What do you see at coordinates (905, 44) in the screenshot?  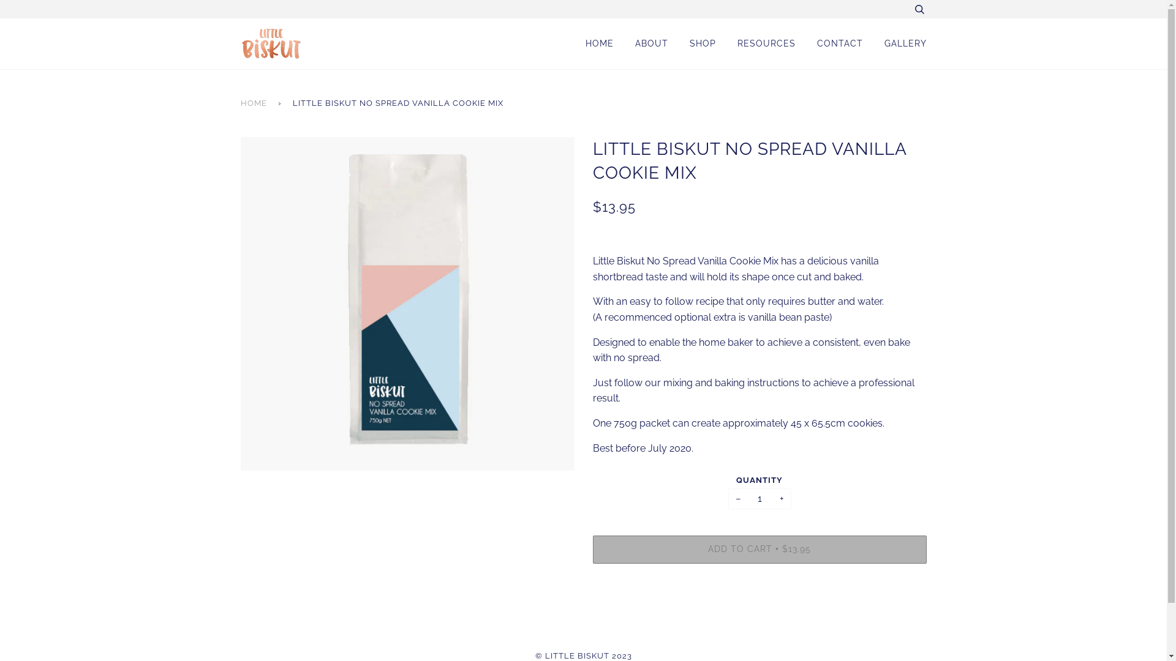 I see `GALLERY` at bounding box center [905, 44].